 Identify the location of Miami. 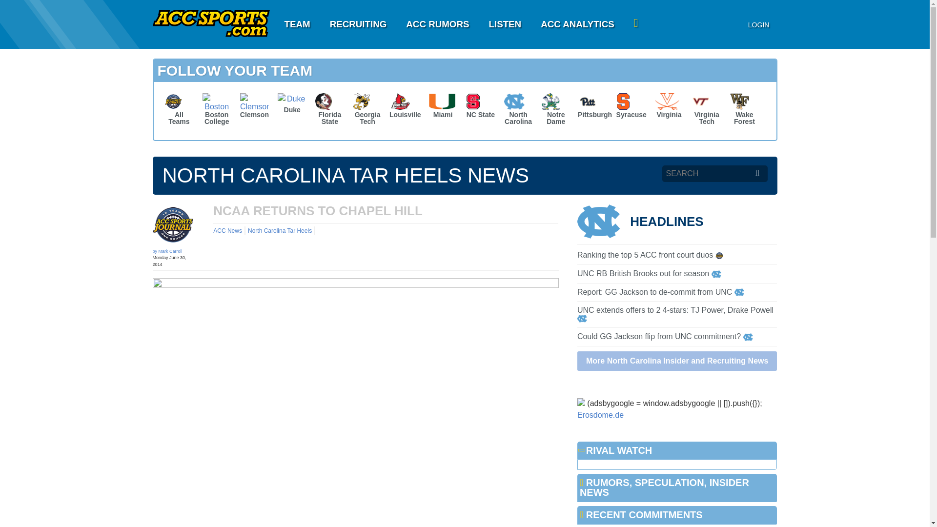
(443, 107).